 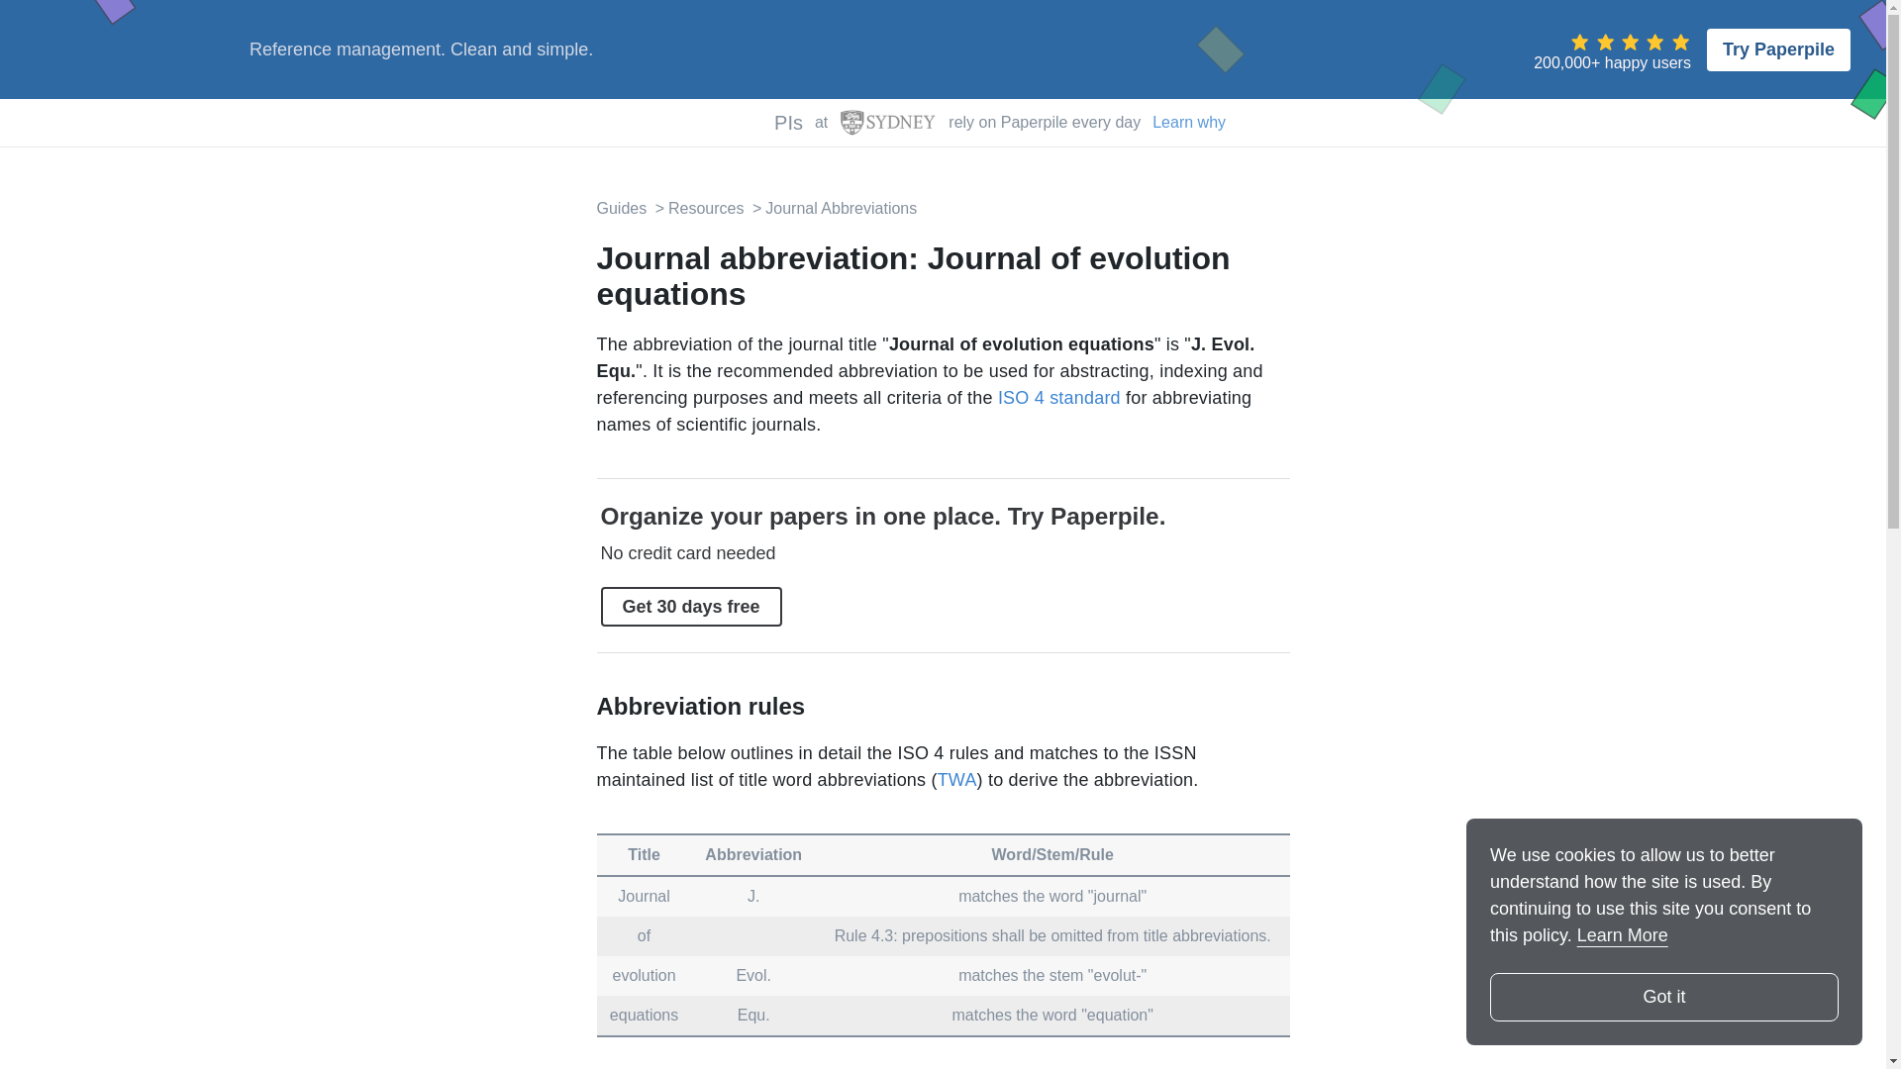 I want to click on TWA, so click(x=956, y=780).